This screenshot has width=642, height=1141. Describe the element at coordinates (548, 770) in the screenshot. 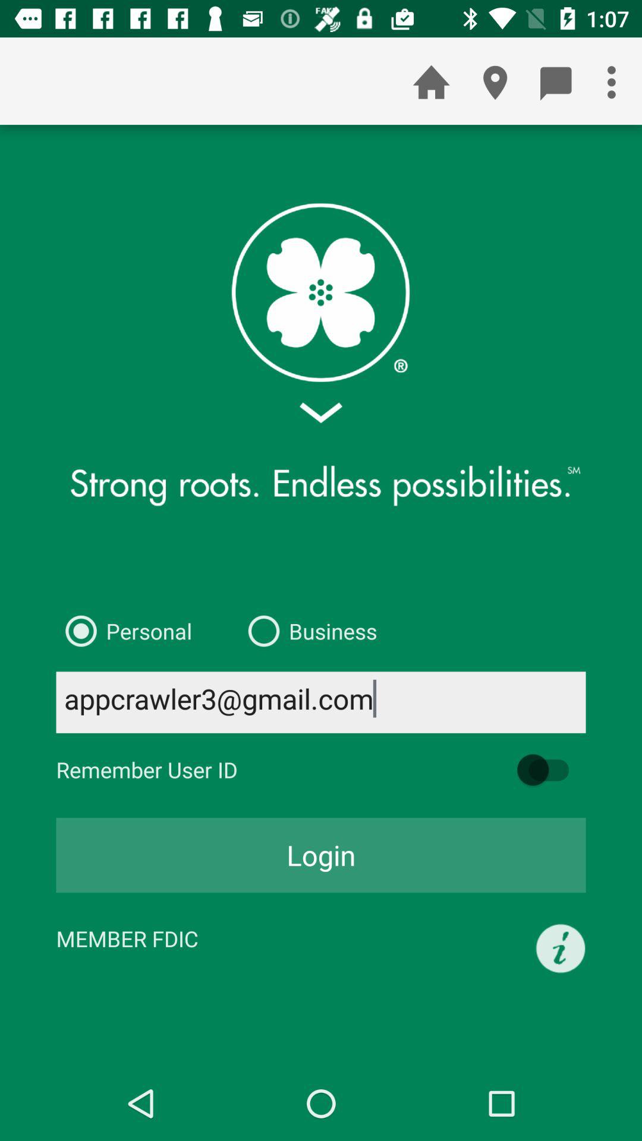

I see `turn on icon above login icon` at that location.